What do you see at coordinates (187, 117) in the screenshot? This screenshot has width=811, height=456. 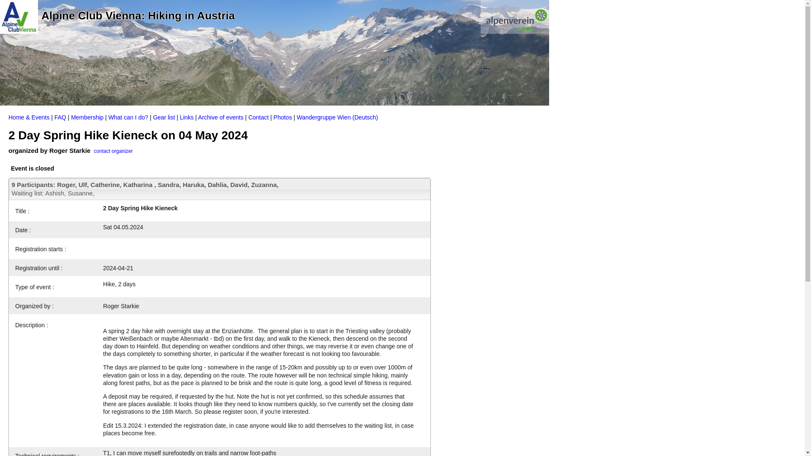 I see `Links` at bounding box center [187, 117].